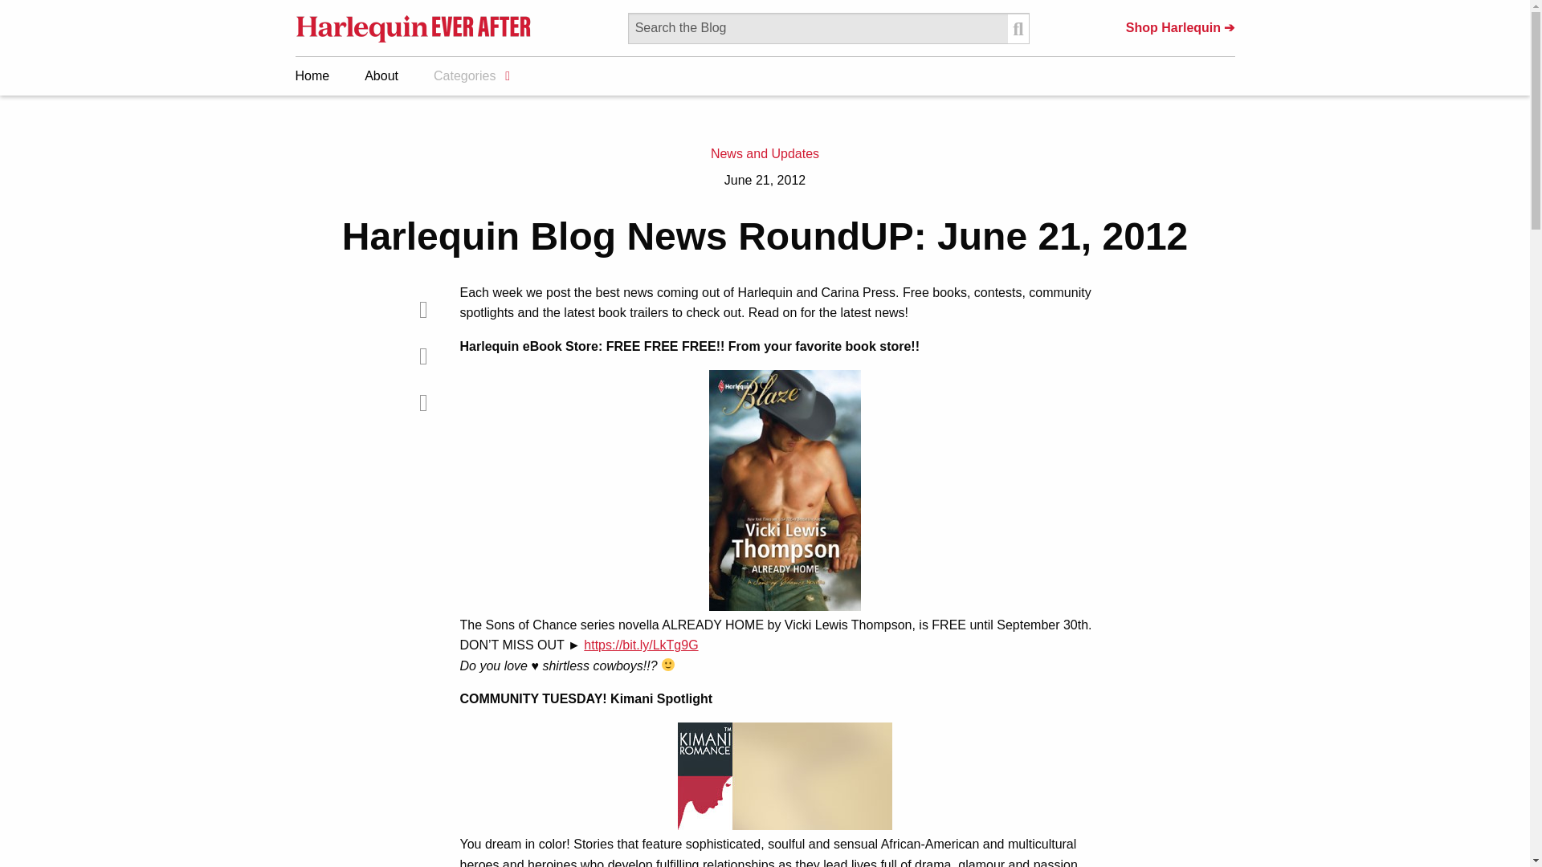 The image size is (1542, 867). I want to click on Home, so click(316, 75).